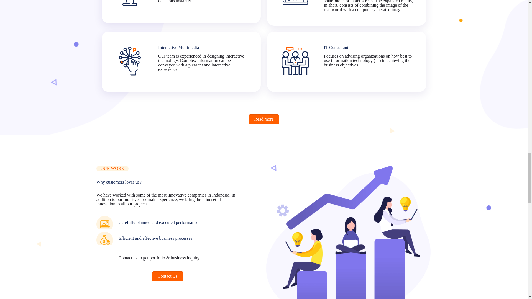 This screenshot has width=532, height=299. I want to click on Read more, so click(264, 119).